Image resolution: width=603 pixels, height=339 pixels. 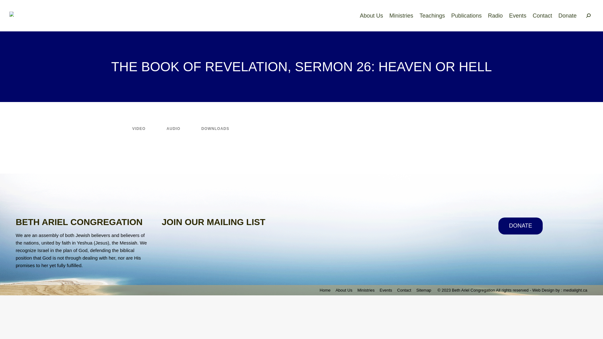 I want to click on Events, so click(x=386, y=290).